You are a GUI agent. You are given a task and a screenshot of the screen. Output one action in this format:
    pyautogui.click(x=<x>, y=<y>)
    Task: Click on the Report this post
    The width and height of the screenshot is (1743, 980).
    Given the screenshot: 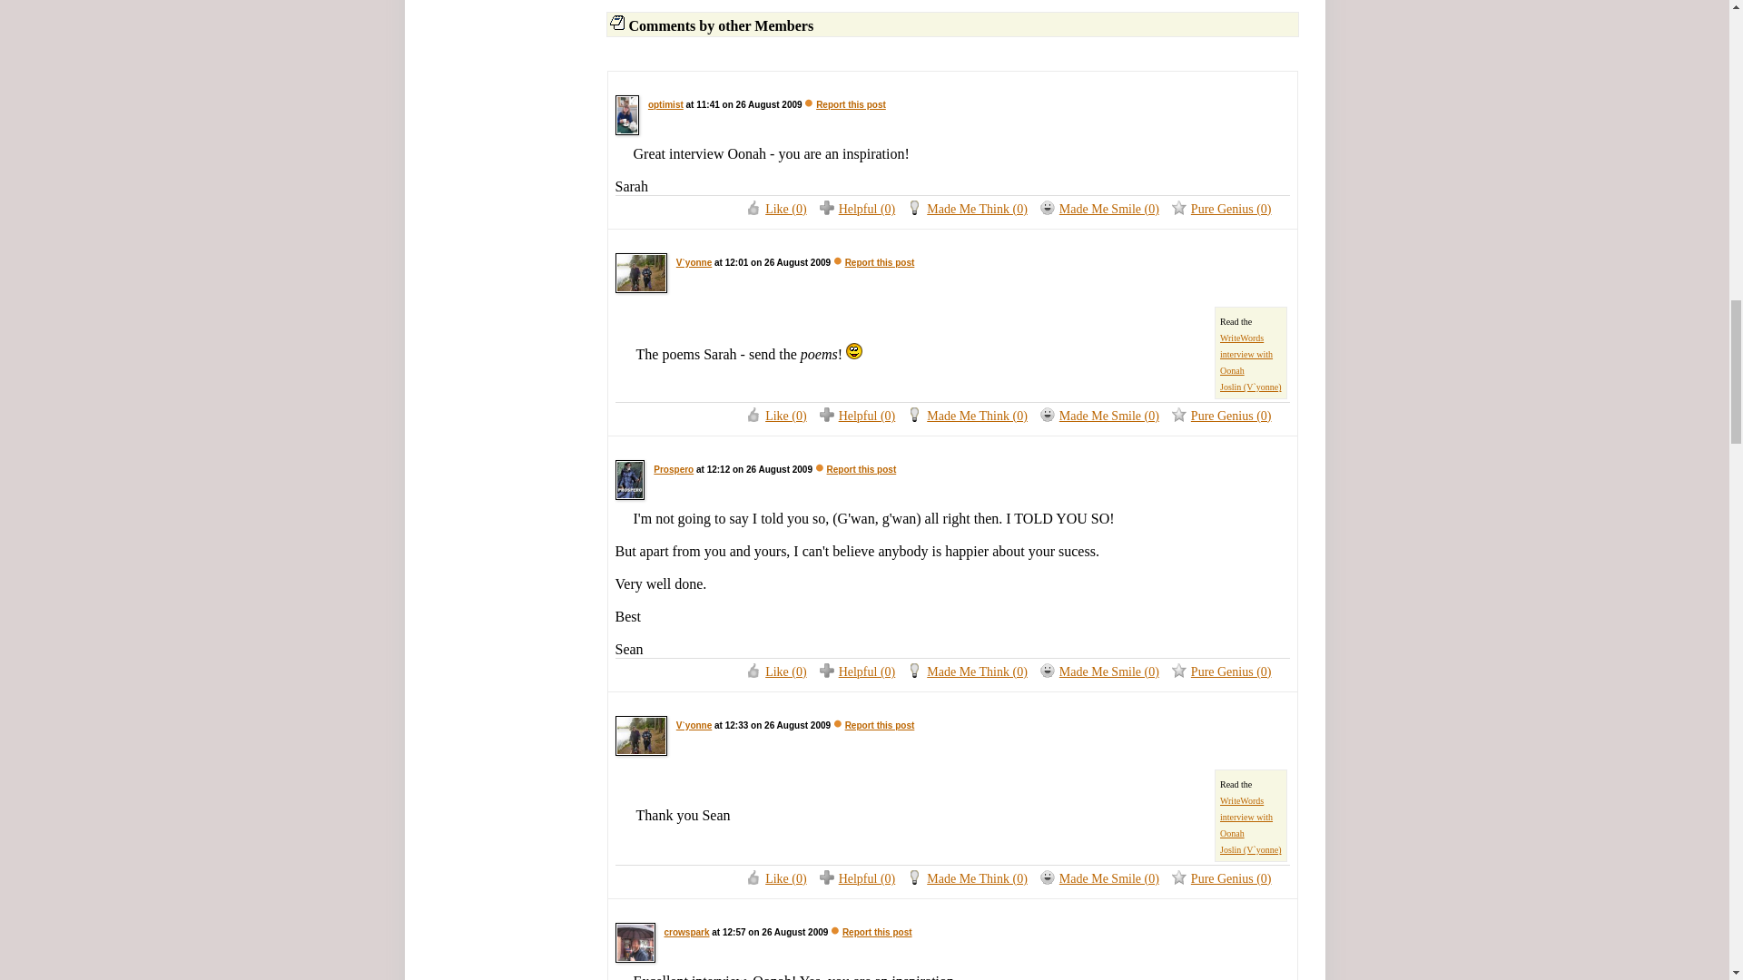 What is the action you would take?
    pyautogui.click(x=881, y=262)
    